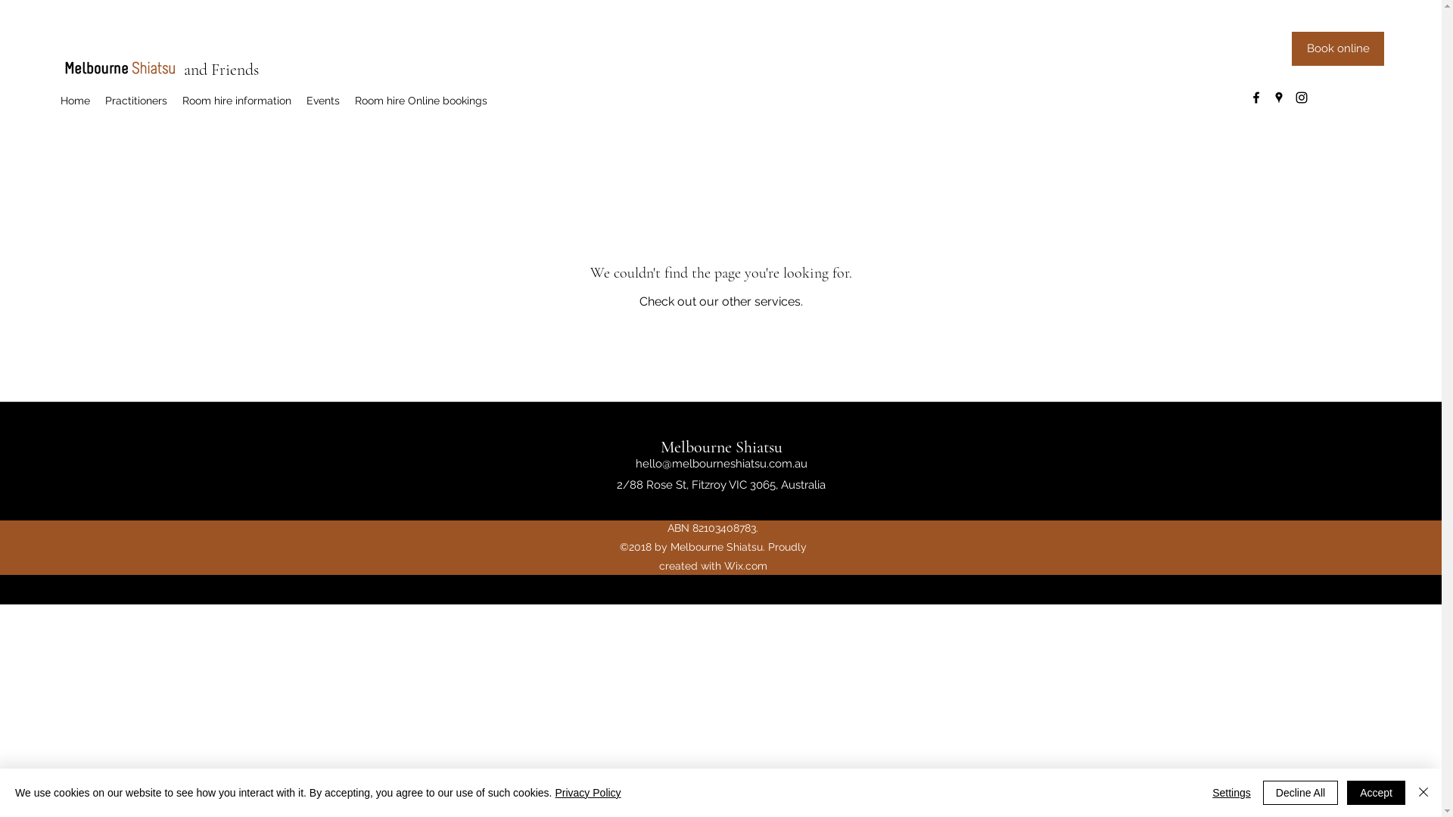  What do you see at coordinates (76, 101) in the screenshot?
I see `Home` at bounding box center [76, 101].